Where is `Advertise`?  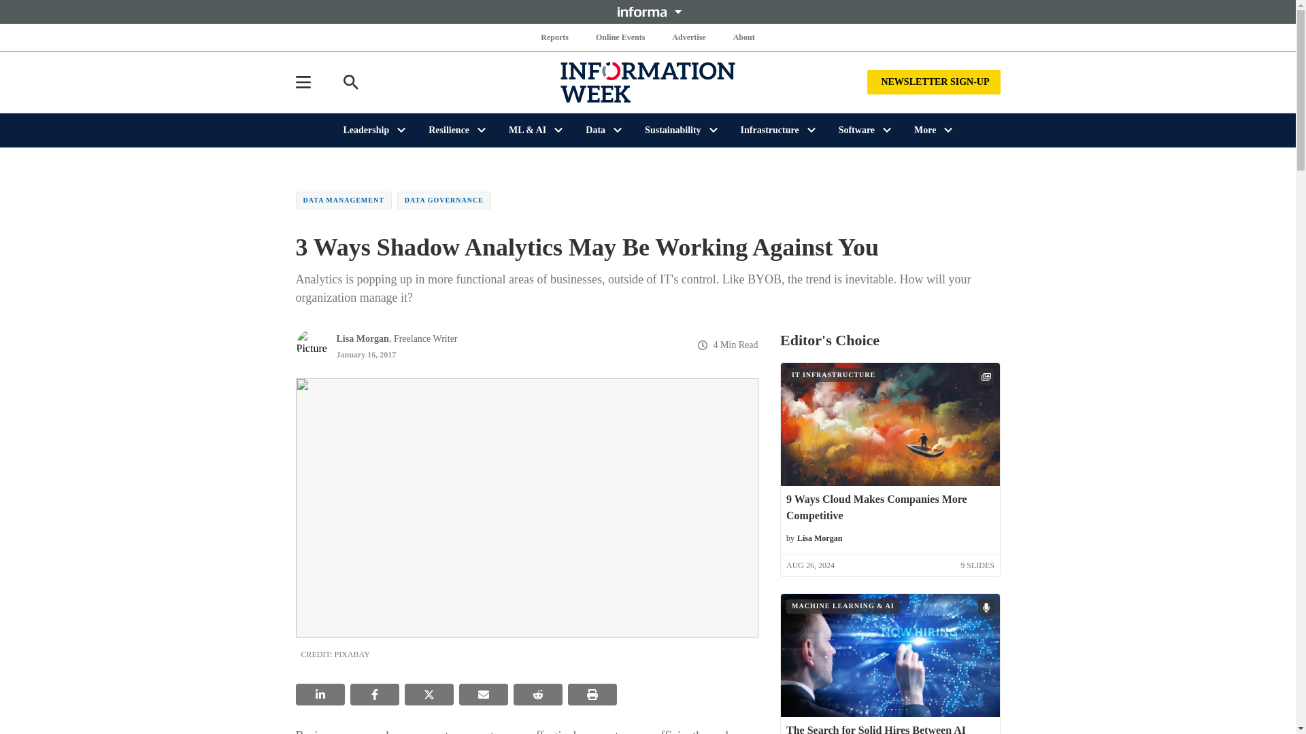
Advertise is located at coordinates (688, 37).